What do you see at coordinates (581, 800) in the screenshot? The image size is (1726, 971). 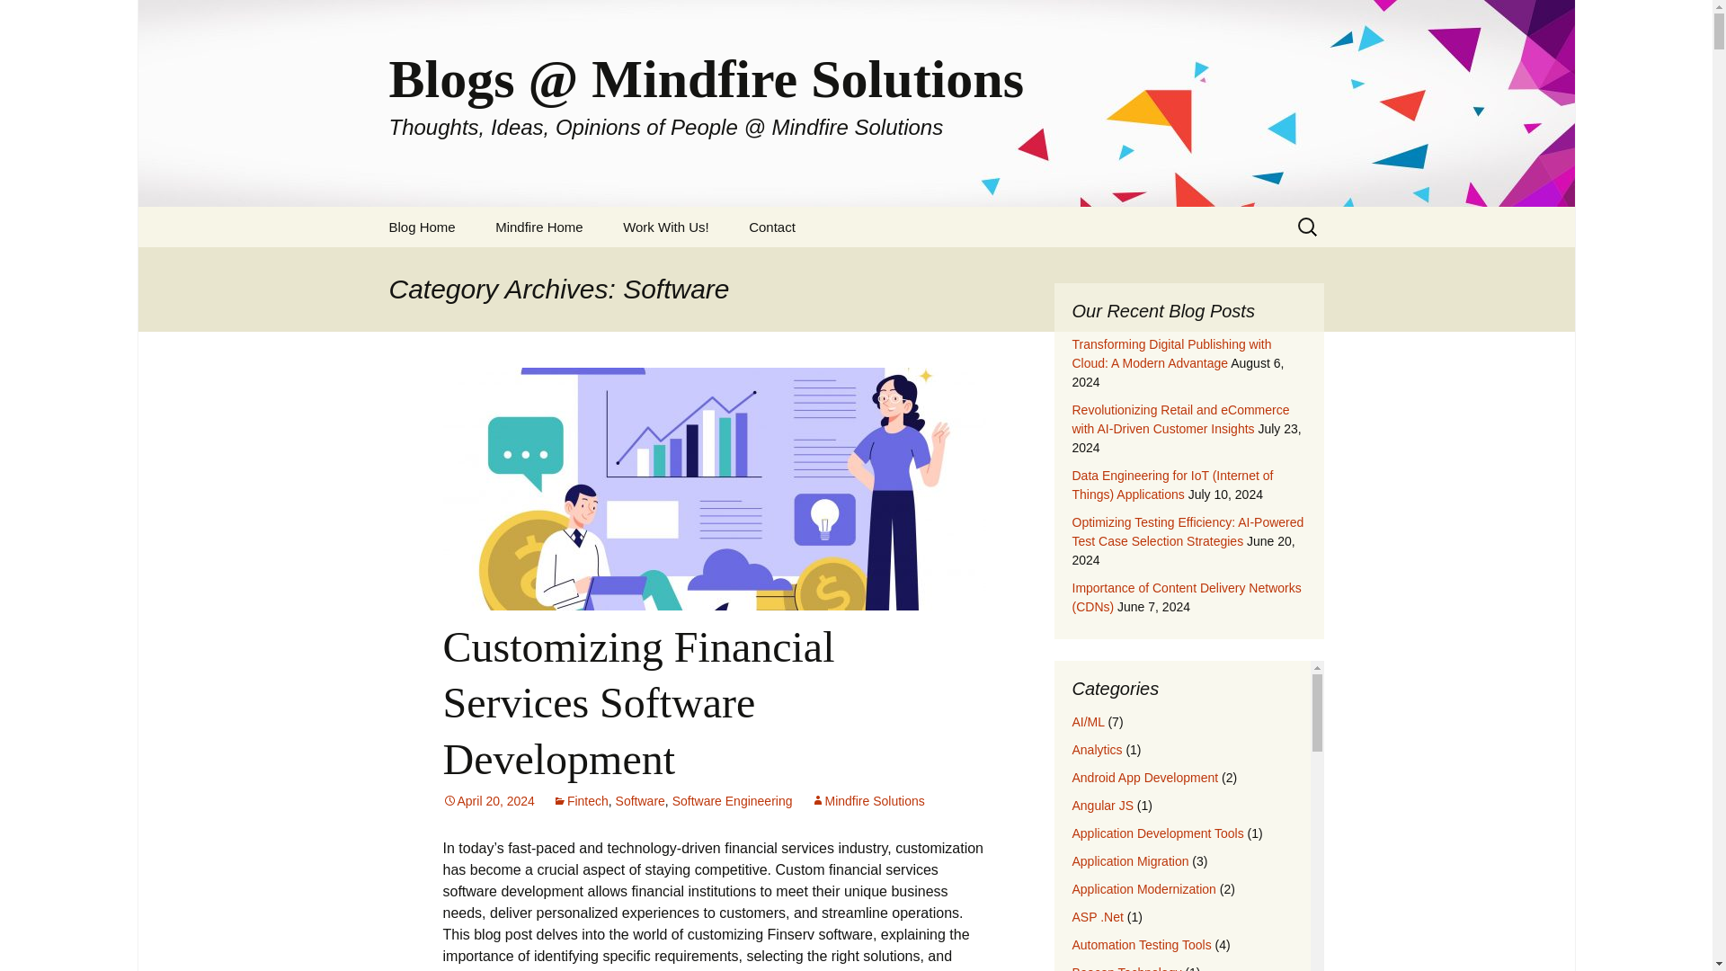 I see `Fintech` at bounding box center [581, 800].